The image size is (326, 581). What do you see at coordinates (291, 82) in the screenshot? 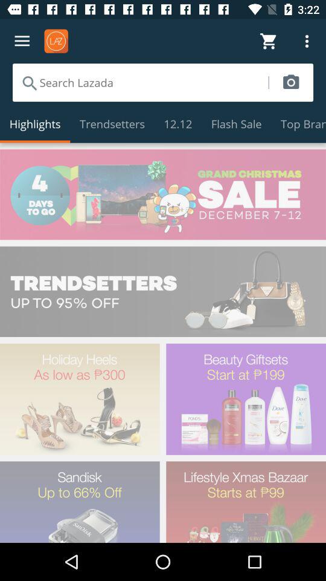
I see `launch icon above the top brands` at bounding box center [291, 82].